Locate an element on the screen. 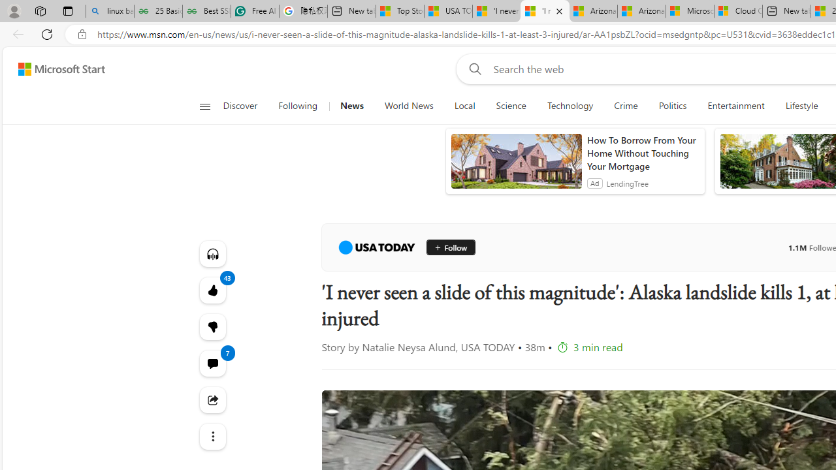  Class: at-item is located at coordinates (212, 436).